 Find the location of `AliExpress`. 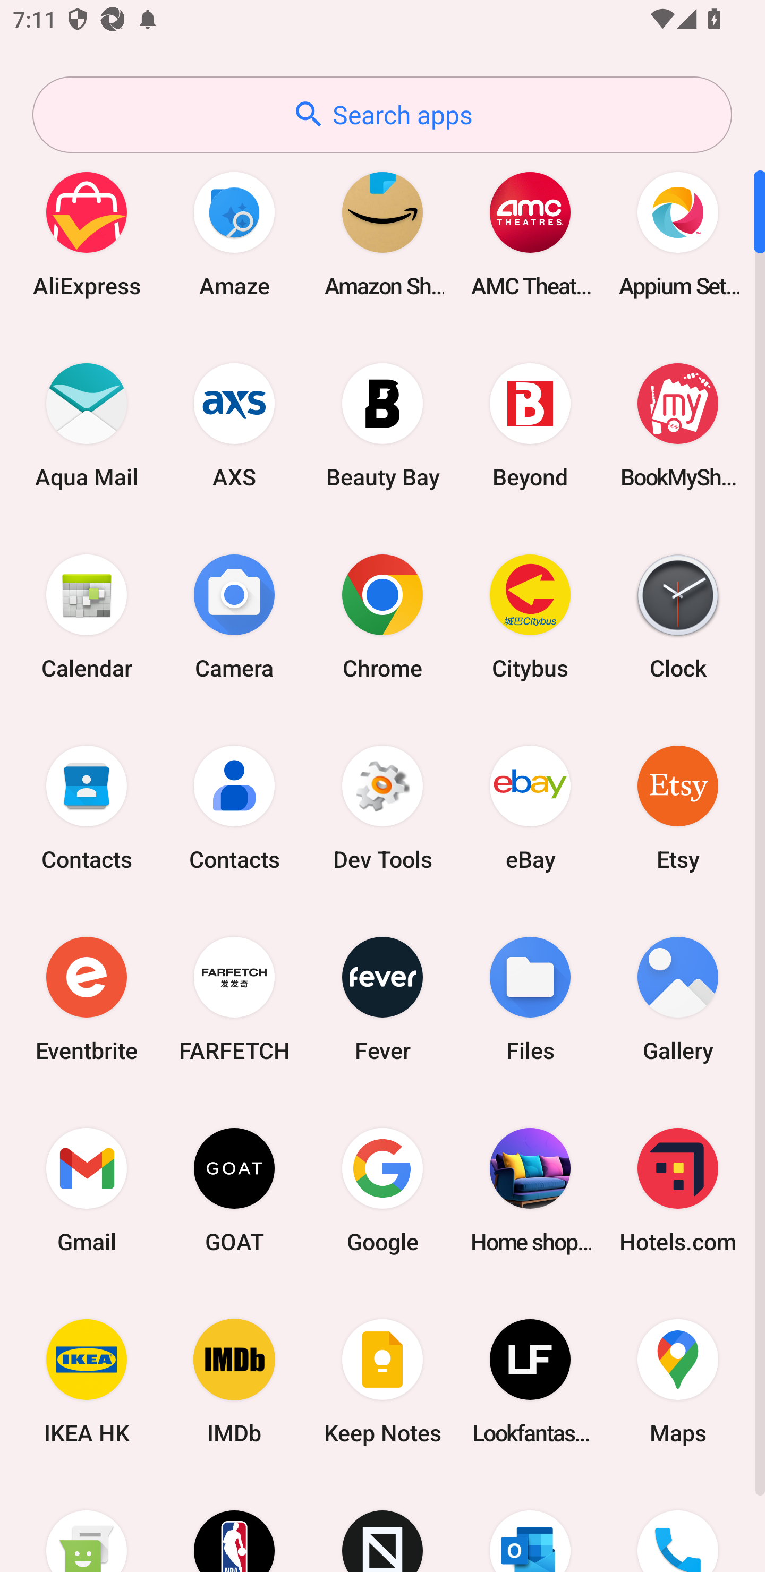

AliExpress is located at coordinates (87, 234).